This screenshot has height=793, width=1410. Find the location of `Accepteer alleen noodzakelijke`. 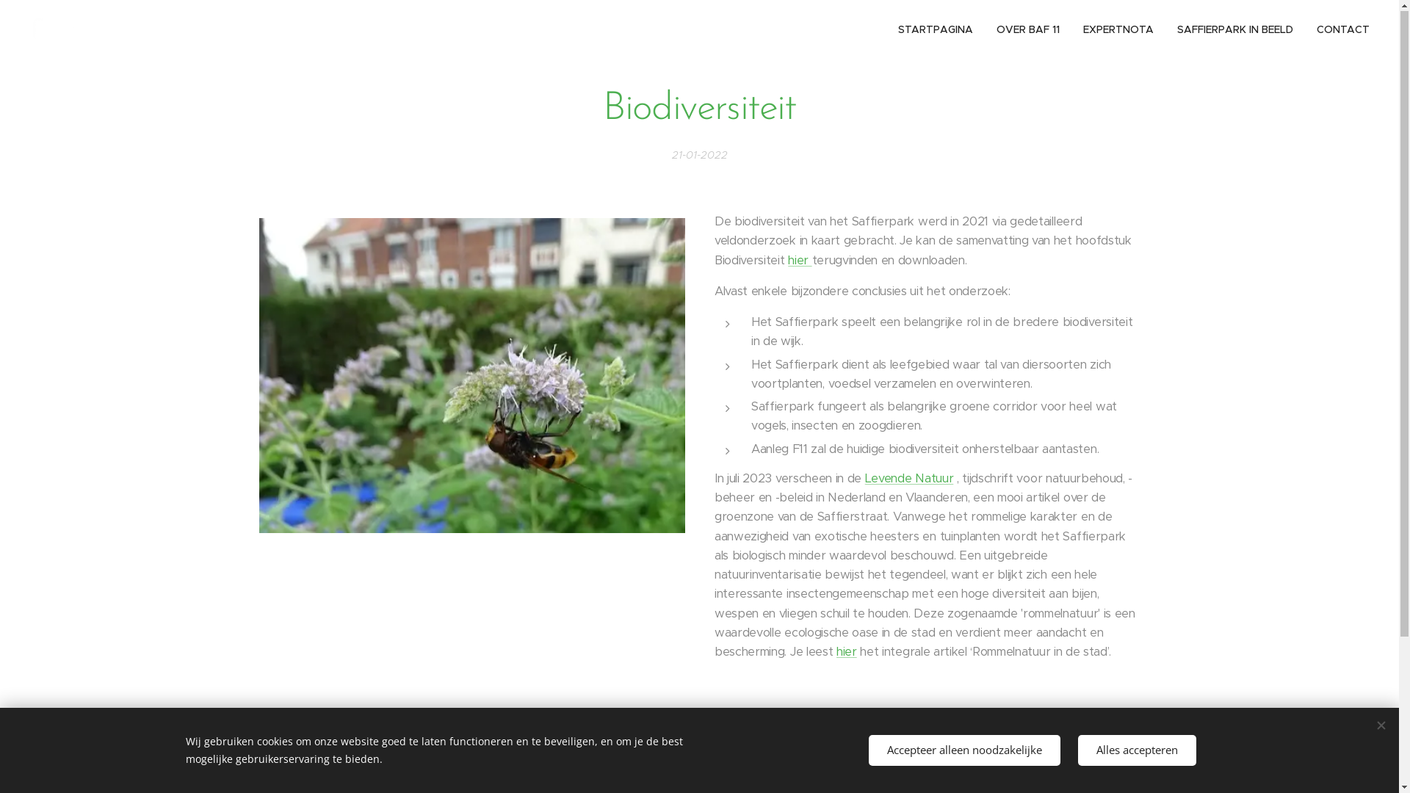

Accepteer alleen noodzakelijke is located at coordinates (963, 750).